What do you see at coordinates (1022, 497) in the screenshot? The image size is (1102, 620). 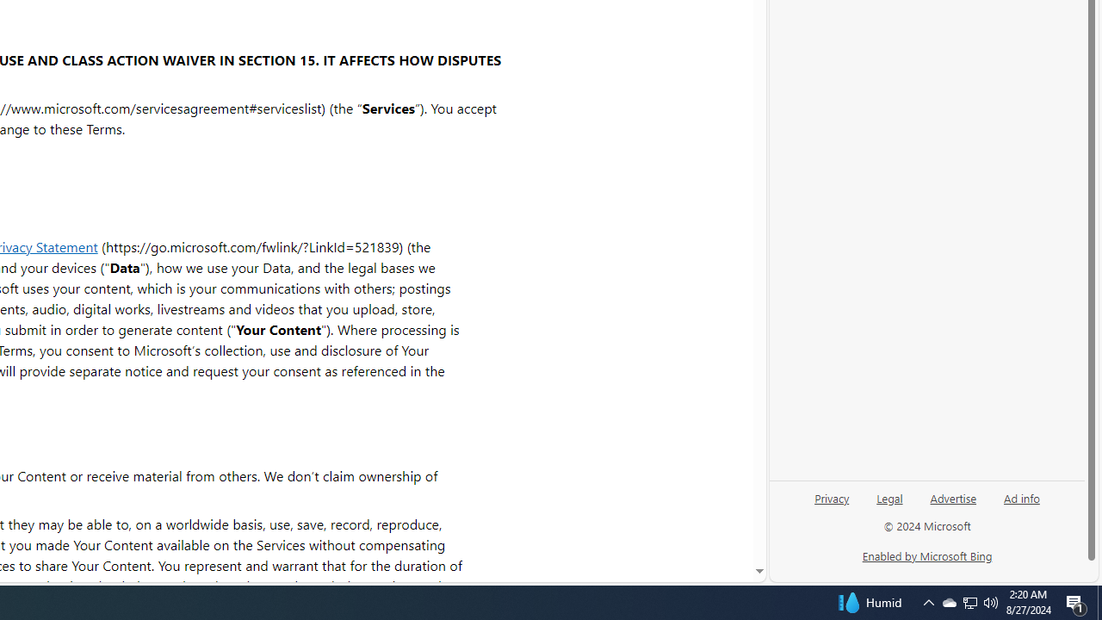 I see `Ad info` at bounding box center [1022, 497].